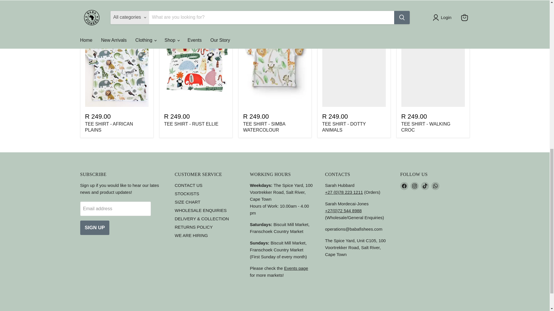  Describe the element at coordinates (404, 186) in the screenshot. I see `Facebook` at that location.